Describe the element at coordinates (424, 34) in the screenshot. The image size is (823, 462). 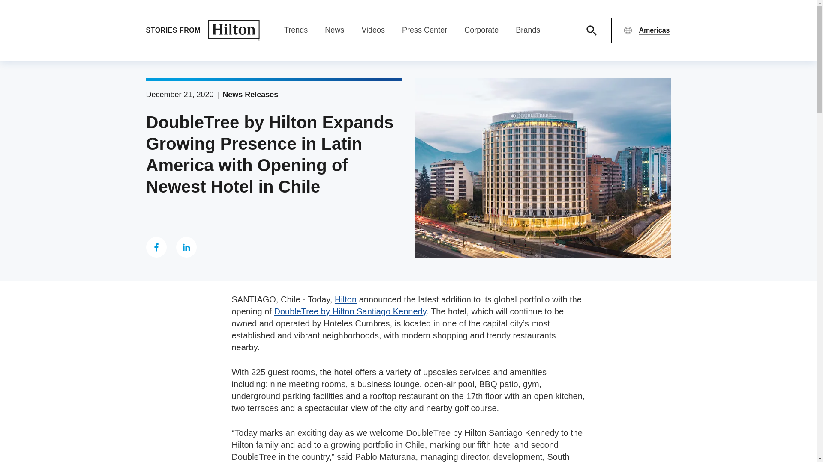
I see `Press Center` at that location.